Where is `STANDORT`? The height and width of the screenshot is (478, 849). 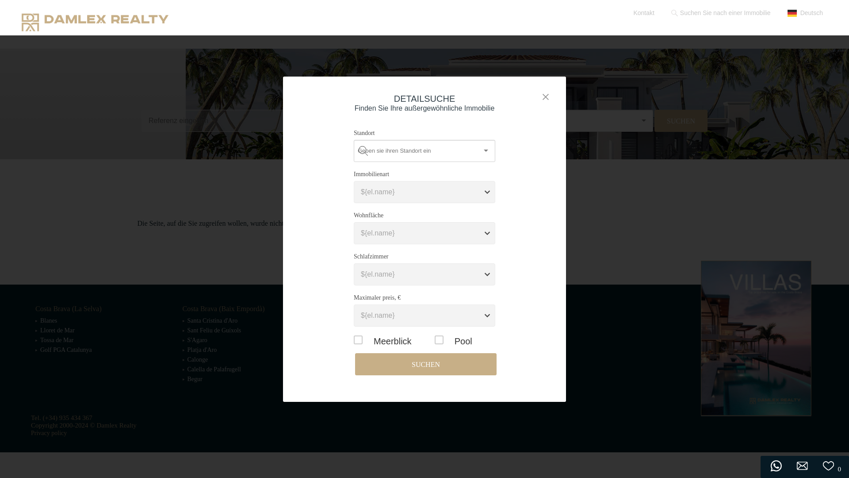
STANDORT is located at coordinates (550, 141).